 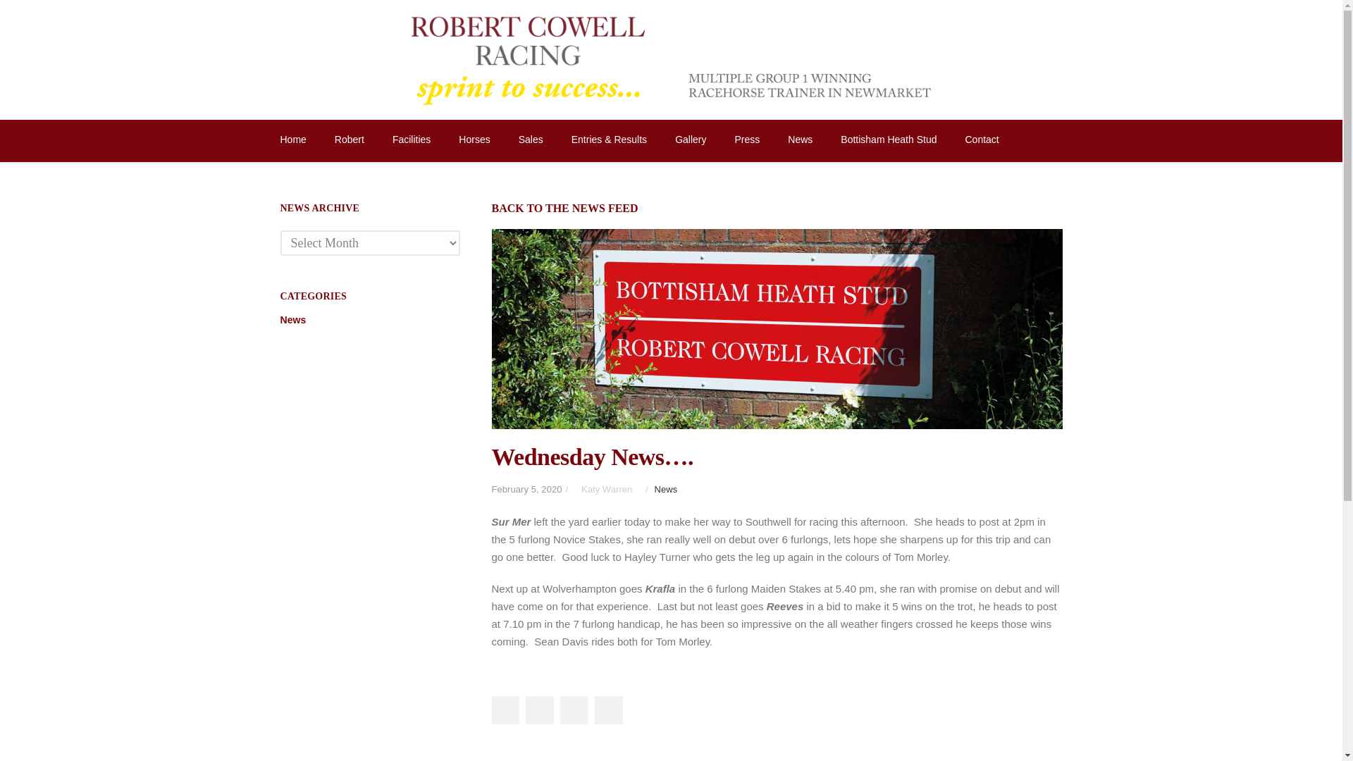 I want to click on Pinterest, so click(x=609, y=710).